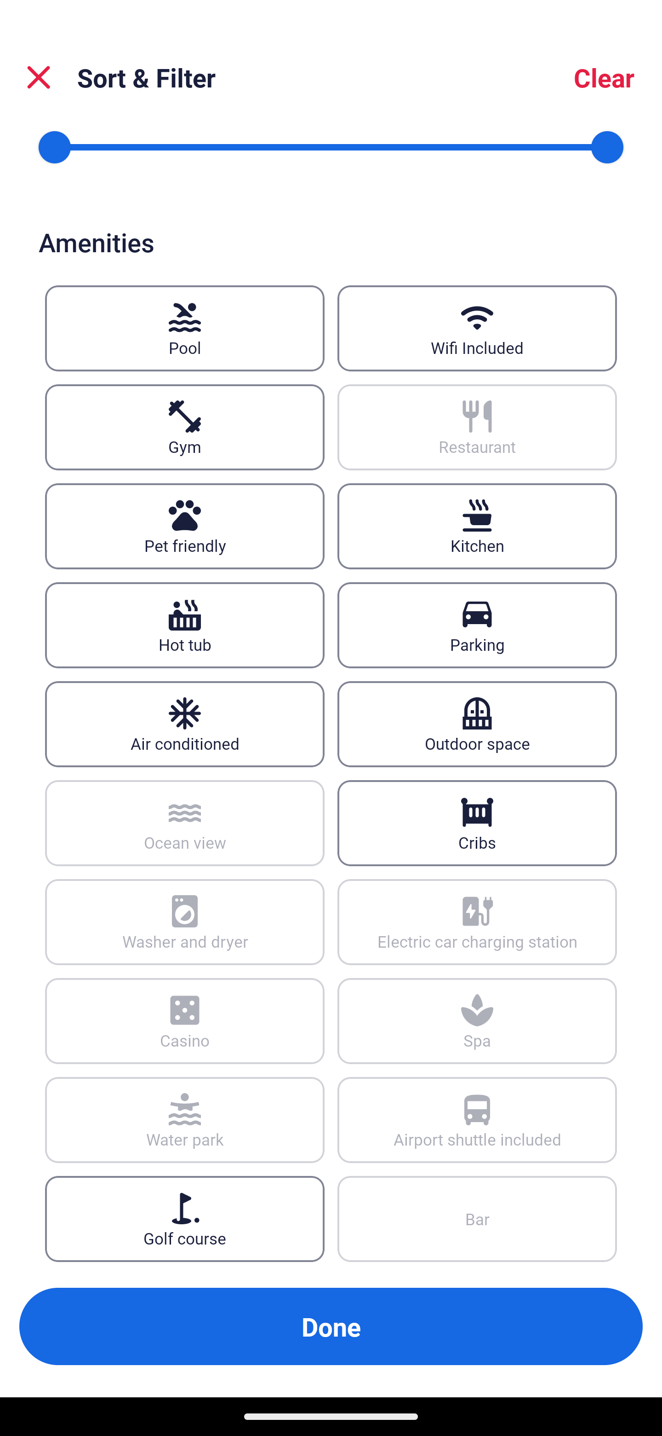 The height and width of the screenshot is (1436, 662). Describe the element at coordinates (477, 624) in the screenshot. I see `Parking` at that location.